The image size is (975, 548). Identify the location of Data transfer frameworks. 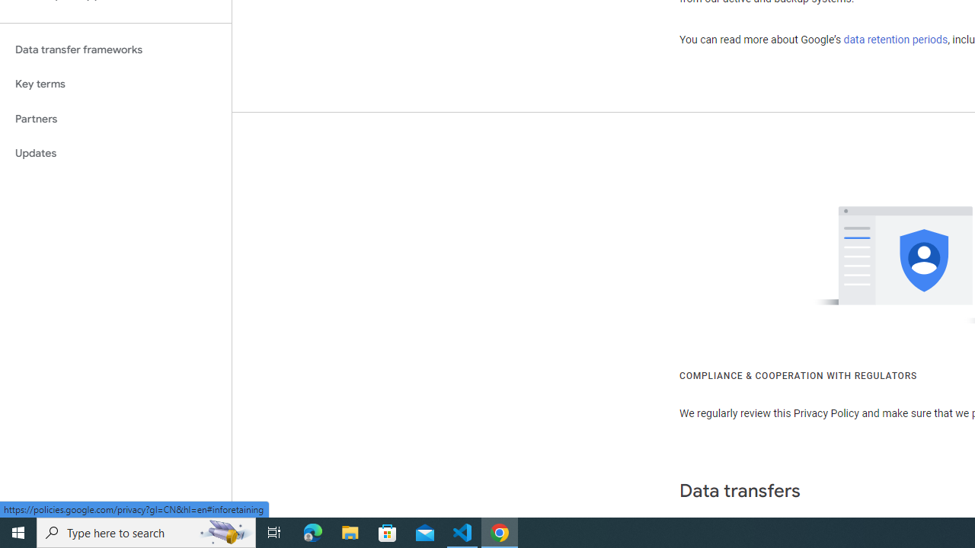
(116, 49).